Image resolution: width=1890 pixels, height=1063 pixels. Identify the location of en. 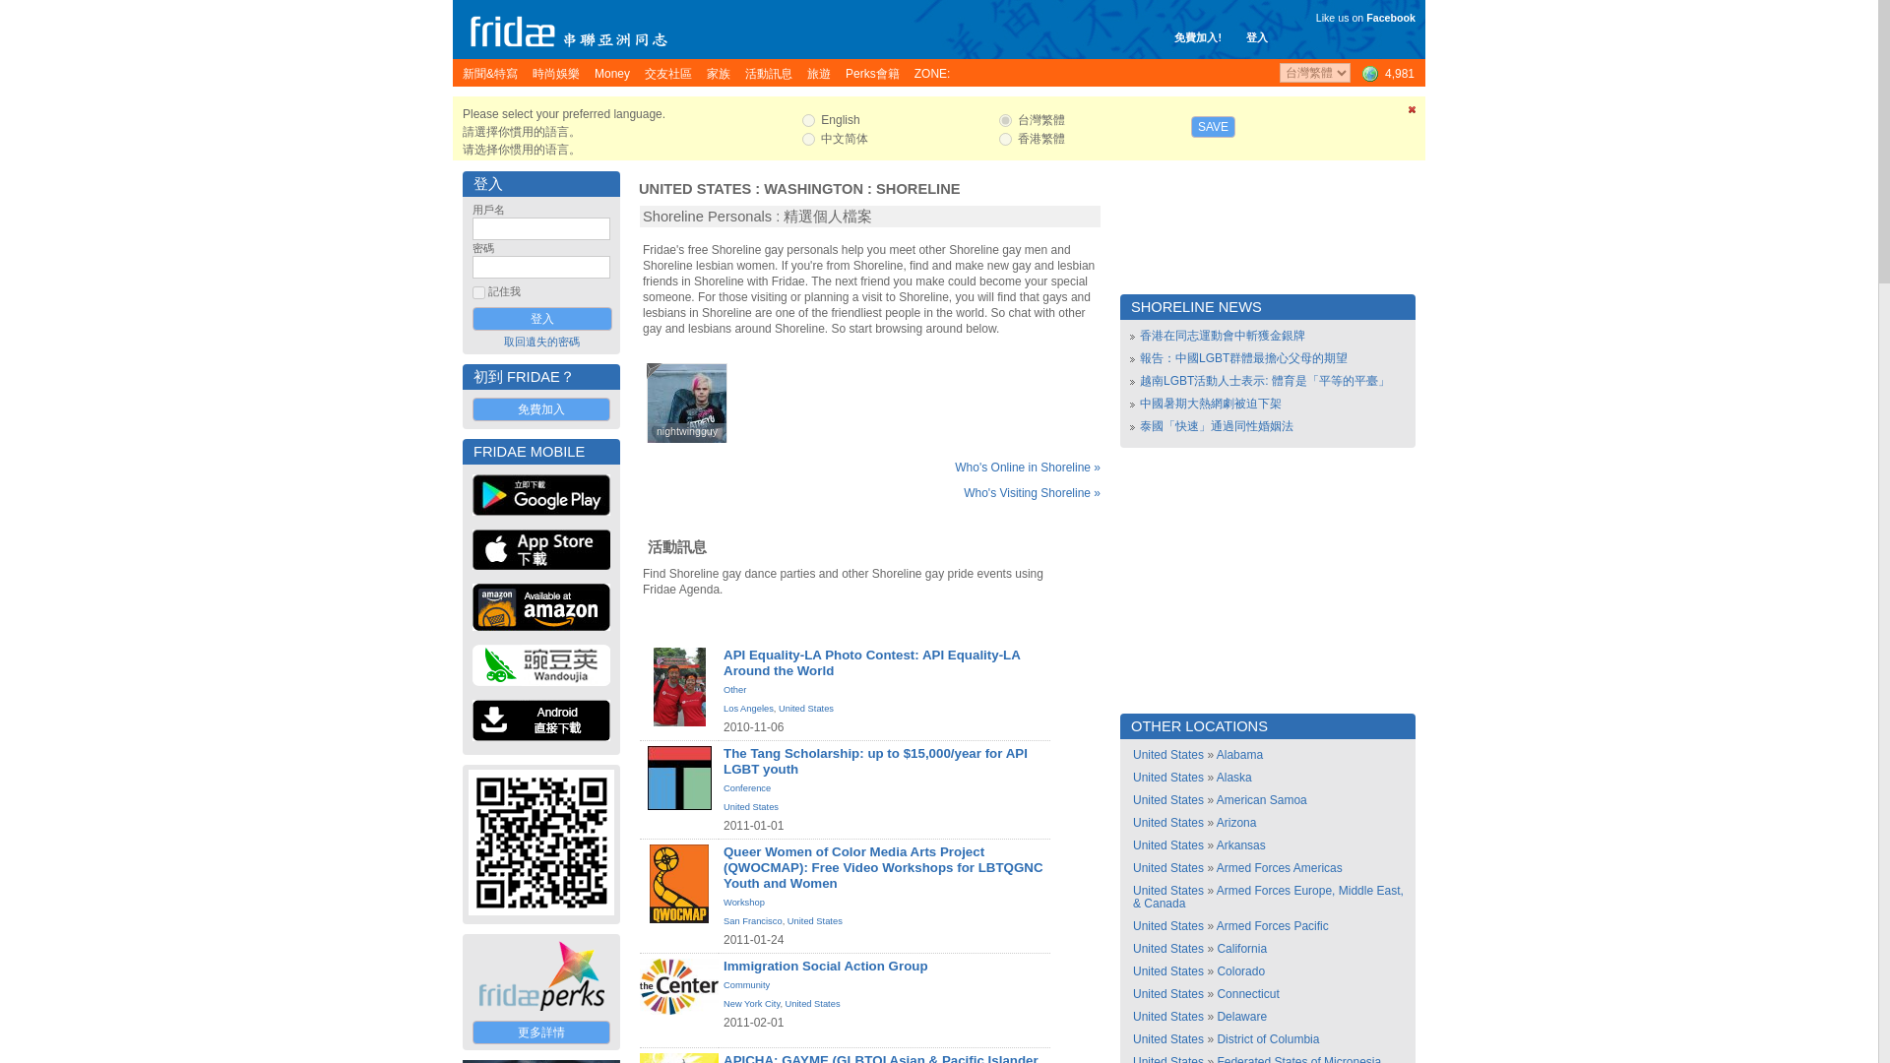
(807, 120).